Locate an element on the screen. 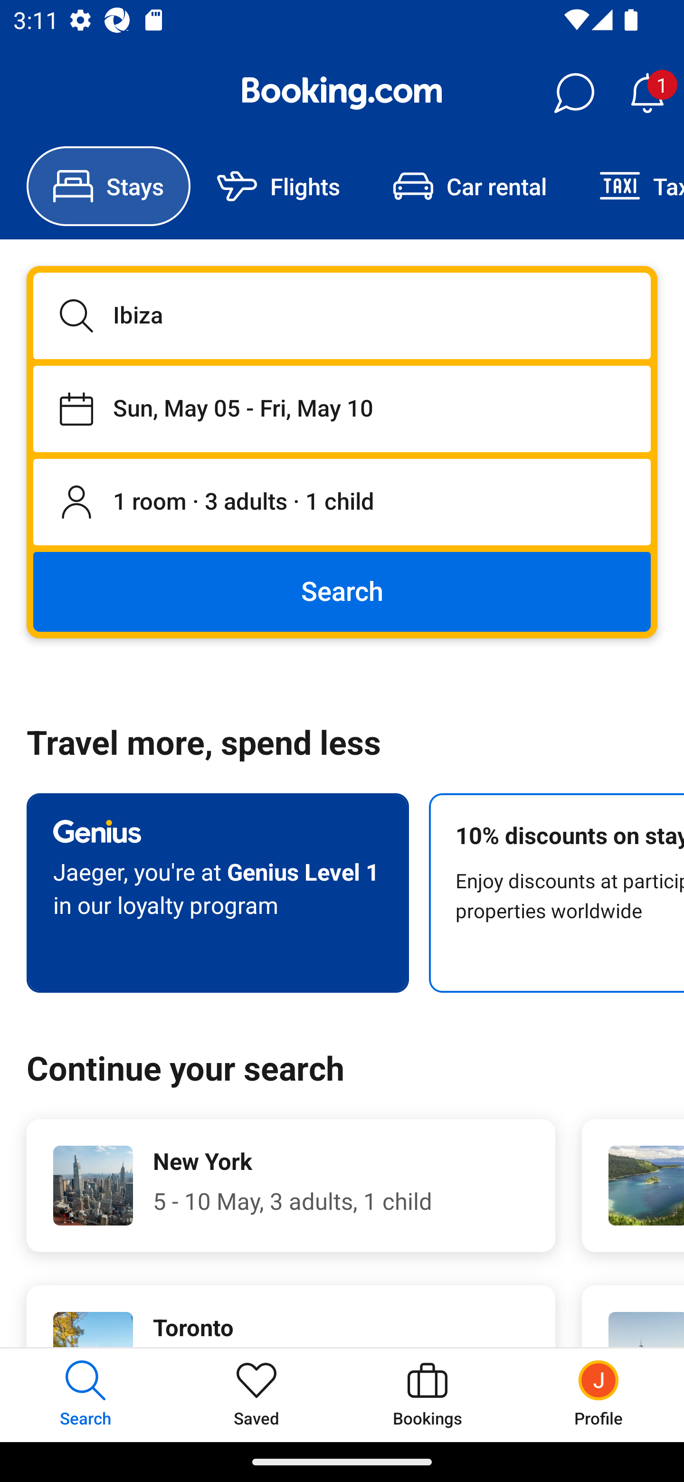 This screenshot has width=684, height=1482. Flights is located at coordinates (278, 186).